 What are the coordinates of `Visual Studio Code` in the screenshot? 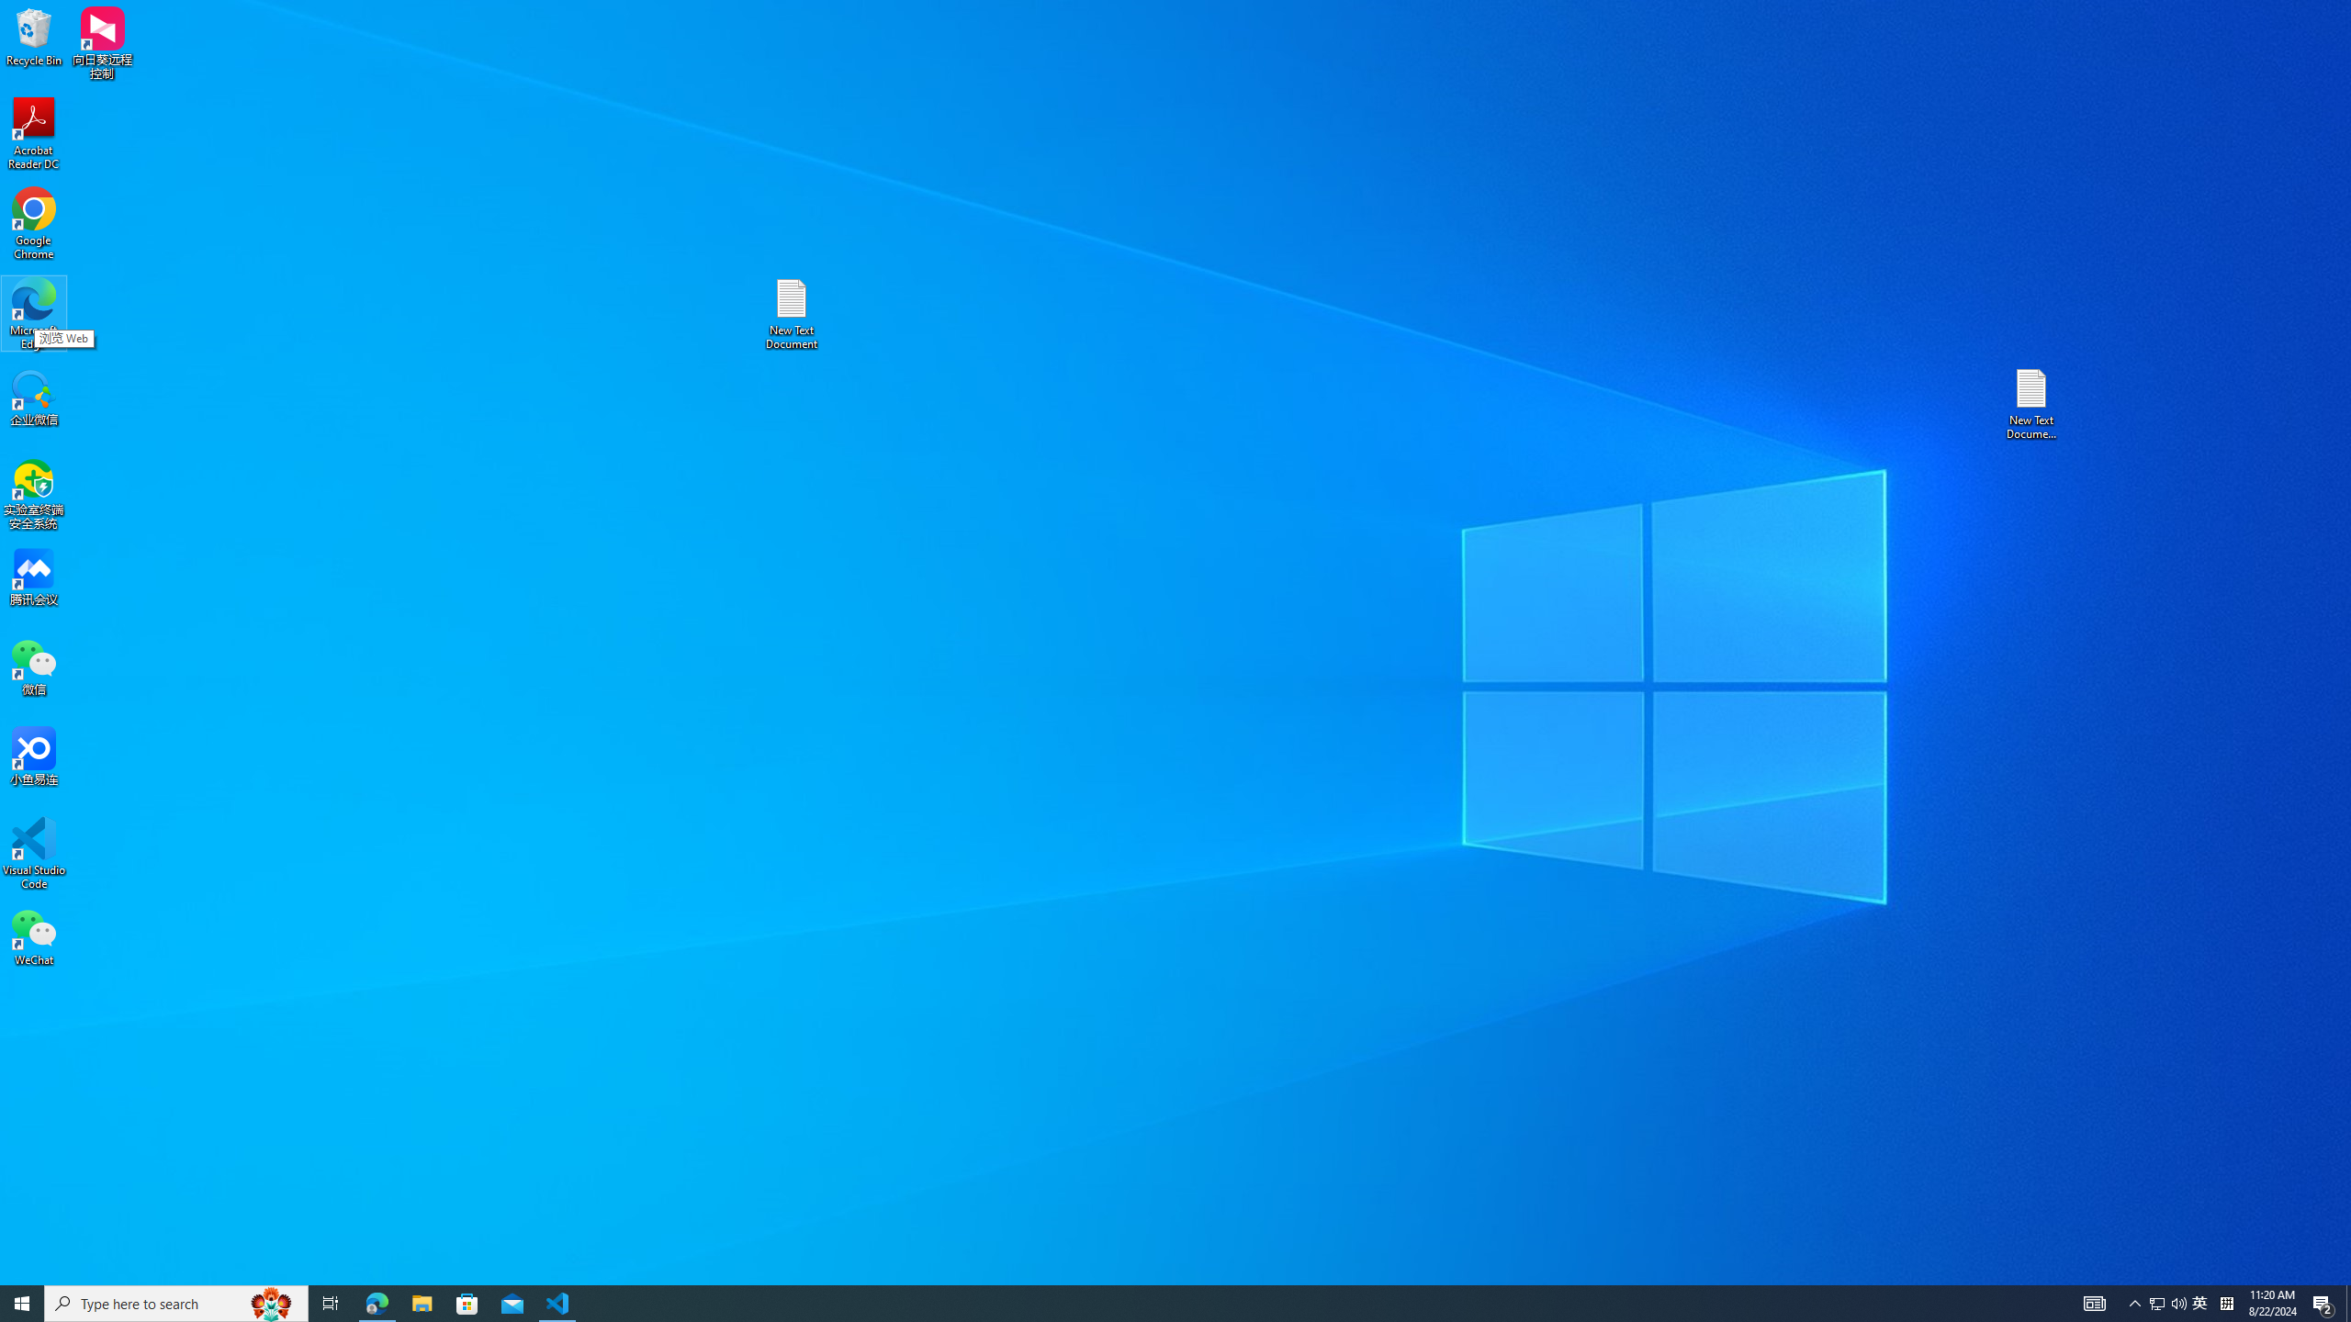 It's located at (2348, 1304).